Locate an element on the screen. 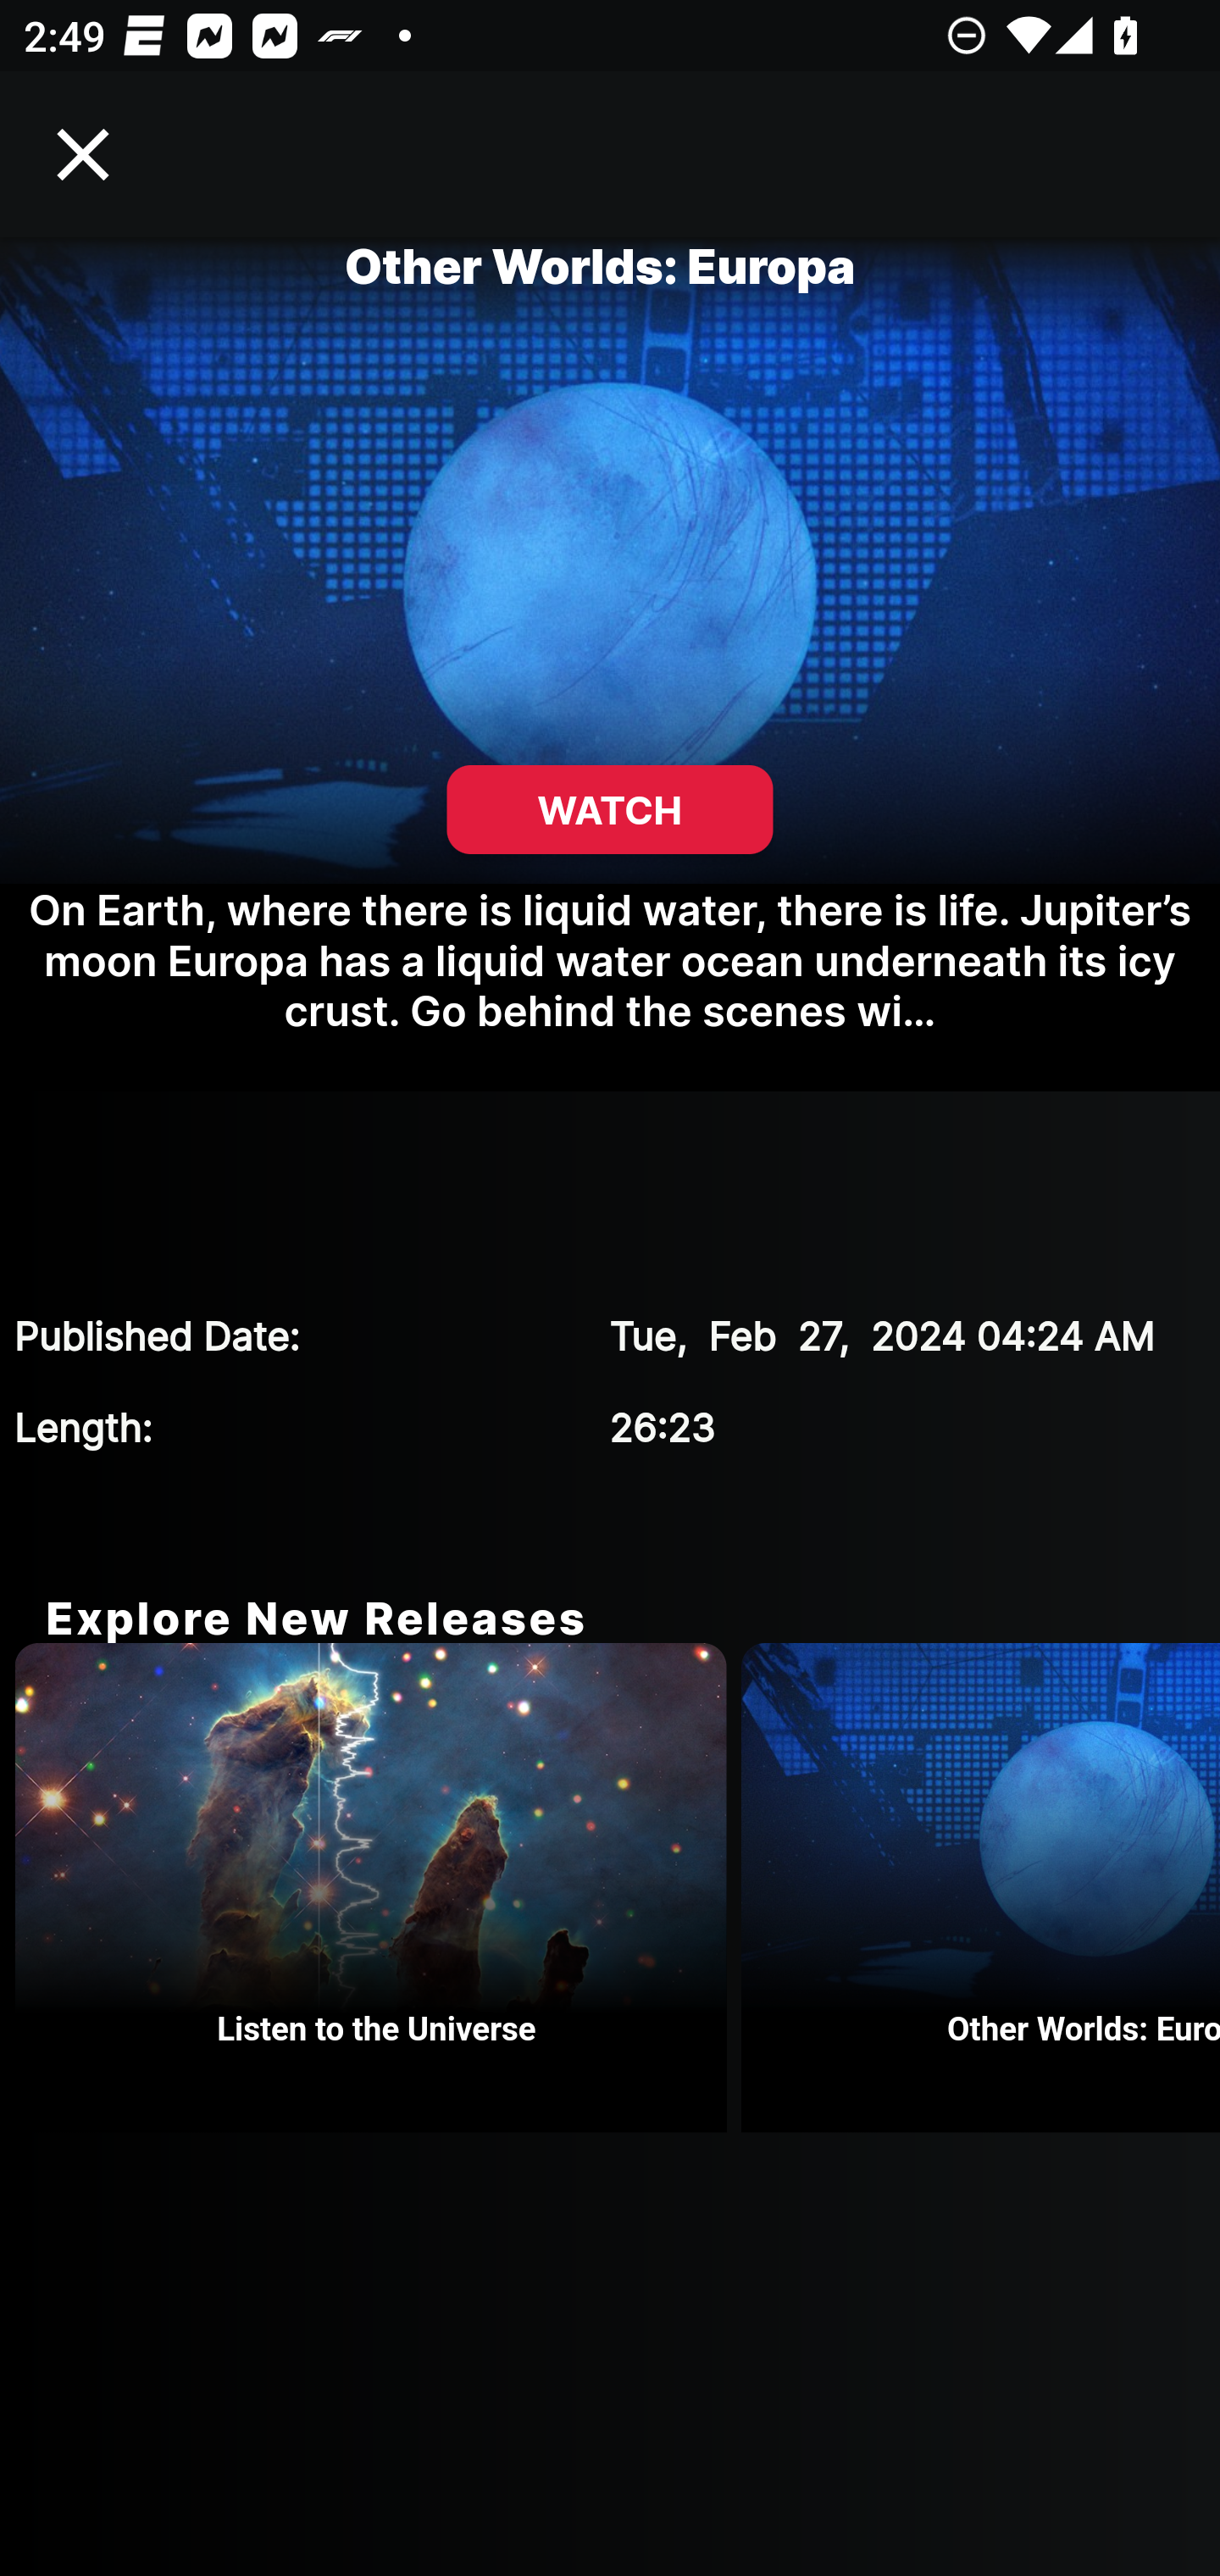 Image resolution: width=1220 pixels, height=2576 pixels. WATCH is located at coordinates (610, 810).